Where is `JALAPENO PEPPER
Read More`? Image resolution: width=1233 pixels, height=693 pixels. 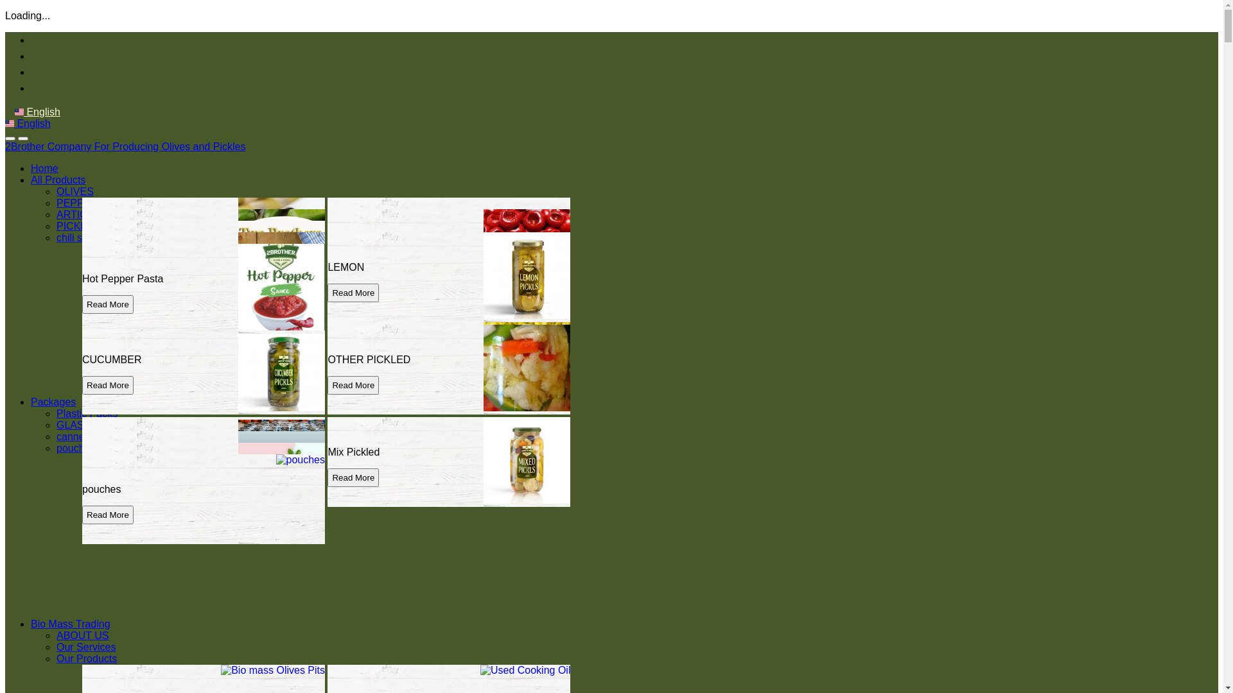 JALAPENO PEPPER
Read More is located at coordinates (204, 254).